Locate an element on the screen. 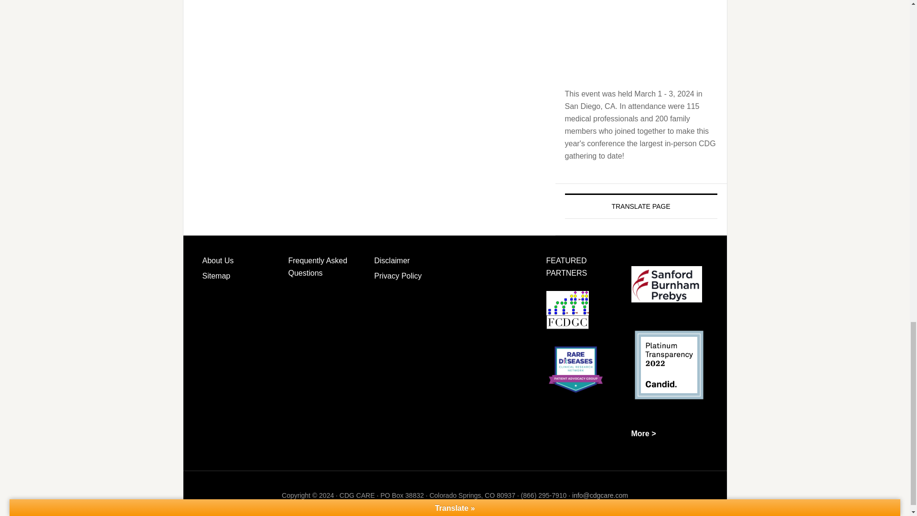 This screenshot has width=917, height=516. About Us is located at coordinates (218, 260).